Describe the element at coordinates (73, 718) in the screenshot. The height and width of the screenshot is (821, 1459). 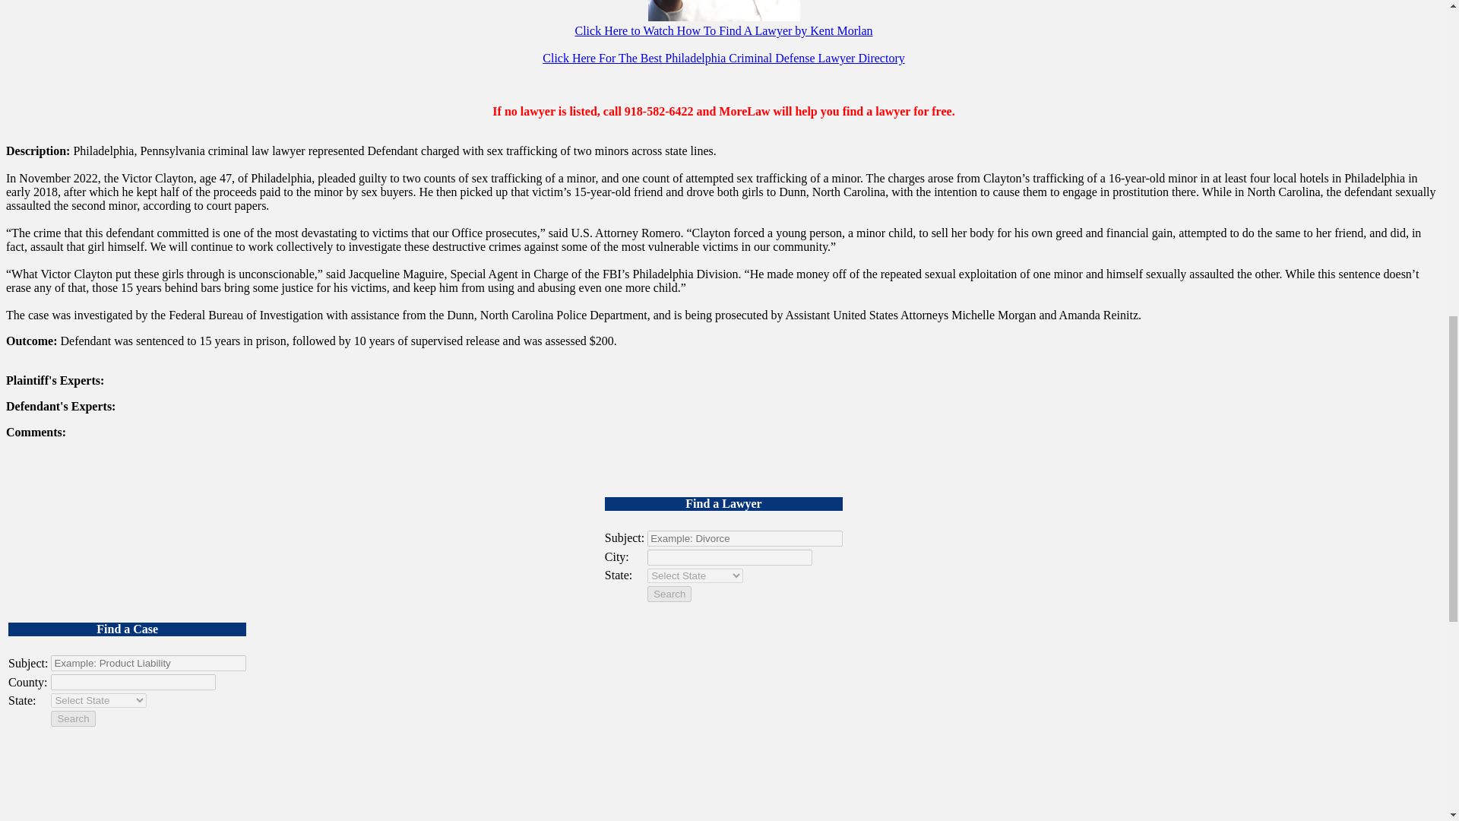
I see `Search` at that location.